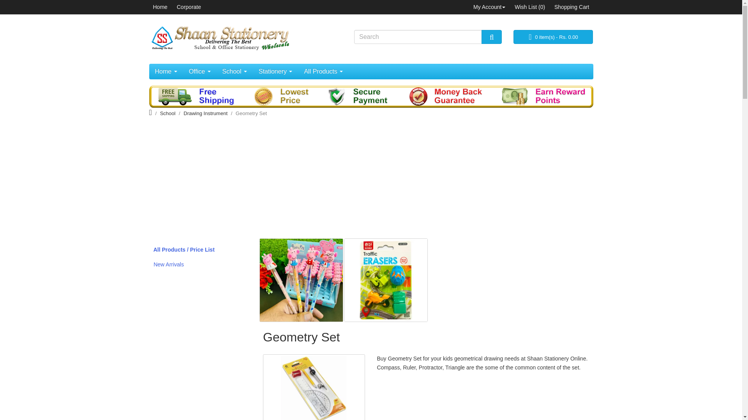 Image resolution: width=748 pixels, height=420 pixels. I want to click on Office, so click(200, 72).